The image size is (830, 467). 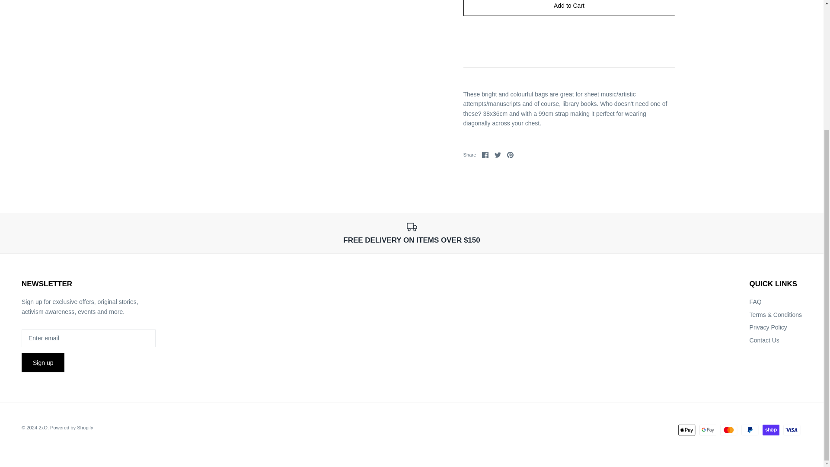 What do you see at coordinates (42, 427) in the screenshot?
I see `PayPal` at bounding box center [42, 427].